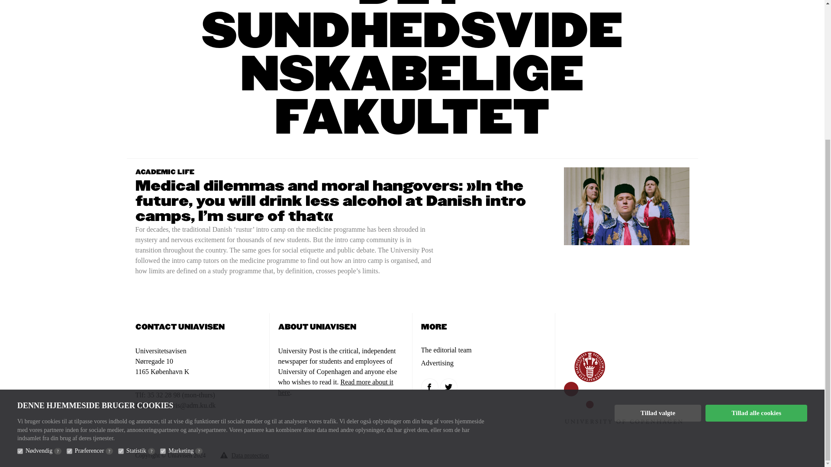 The image size is (831, 467). What do you see at coordinates (20, 257) in the screenshot?
I see `on` at bounding box center [20, 257].